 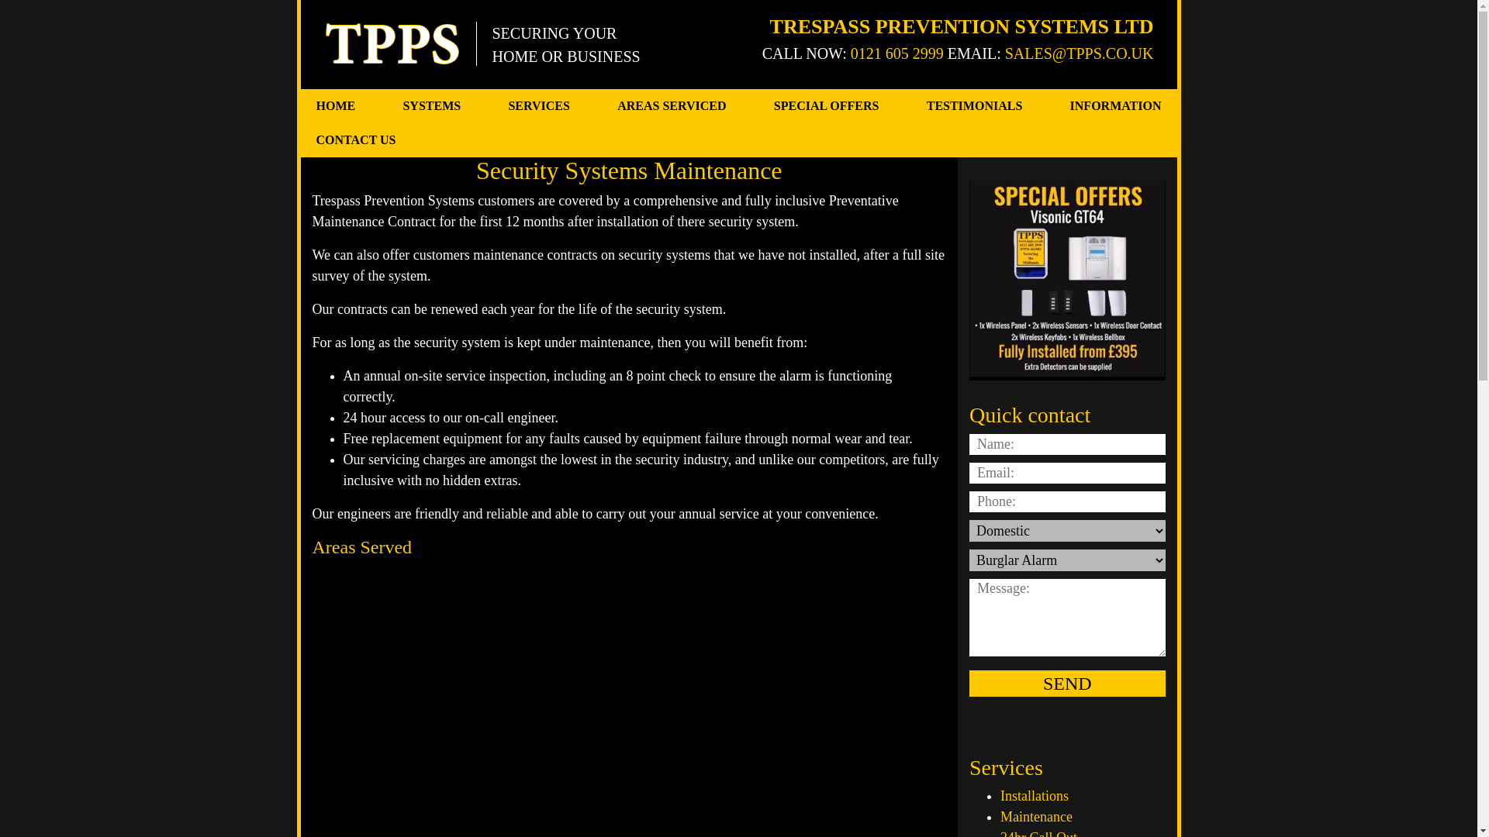 What do you see at coordinates (826, 105) in the screenshot?
I see `SPECIAL OFFERS` at bounding box center [826, 105].